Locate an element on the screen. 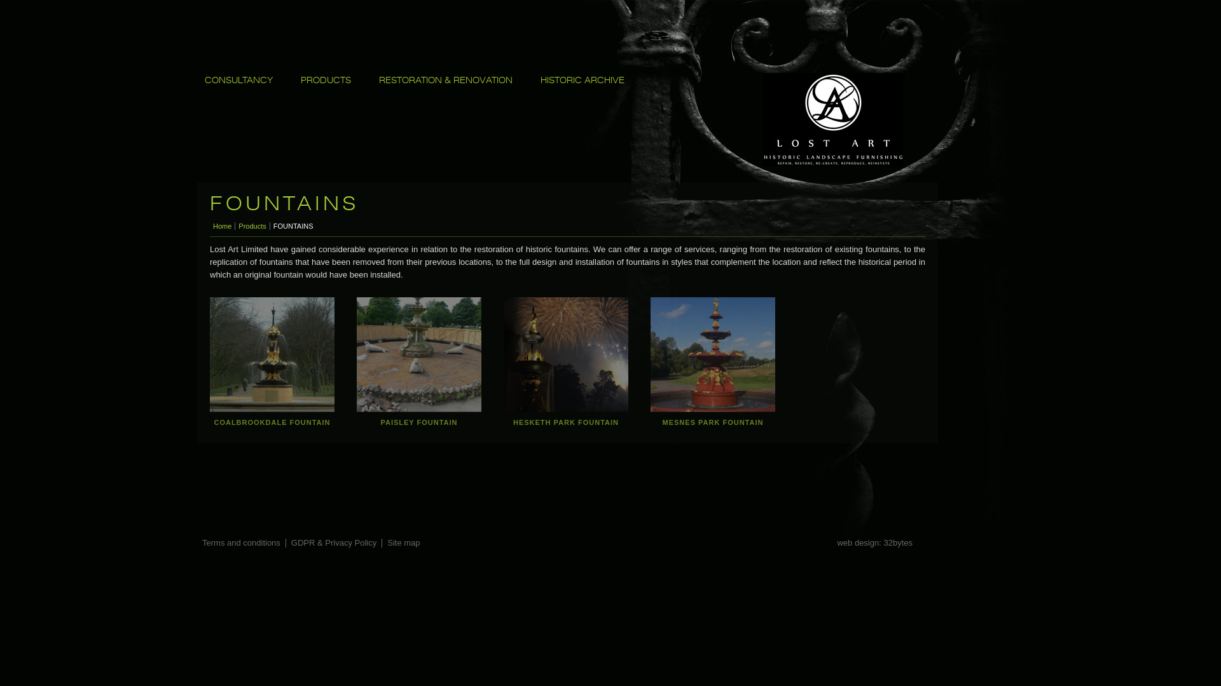 The image size is (1221, 686). CONSULTANCY is located at coordinates (239, 81).